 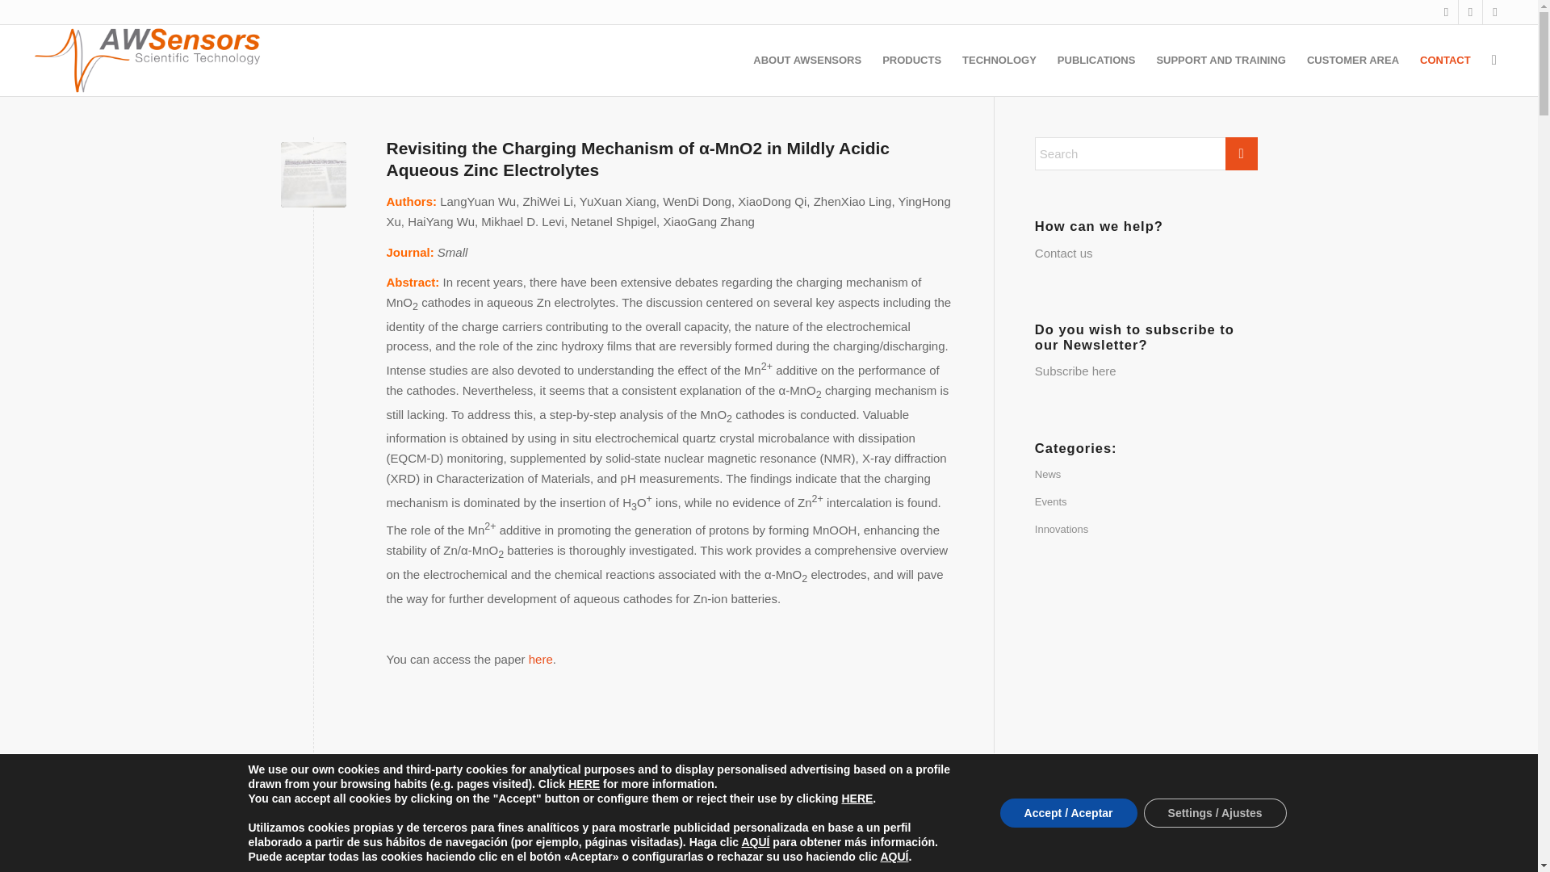 I want to click on CONTACT, so click(x=1445, y=60).